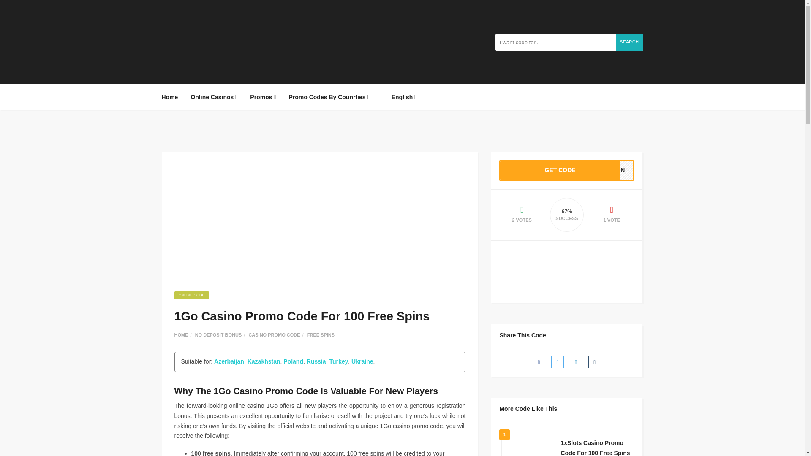 The width and height of the screenshot is (811, 456). I want to click on Online Casinos, so click(214, 97).